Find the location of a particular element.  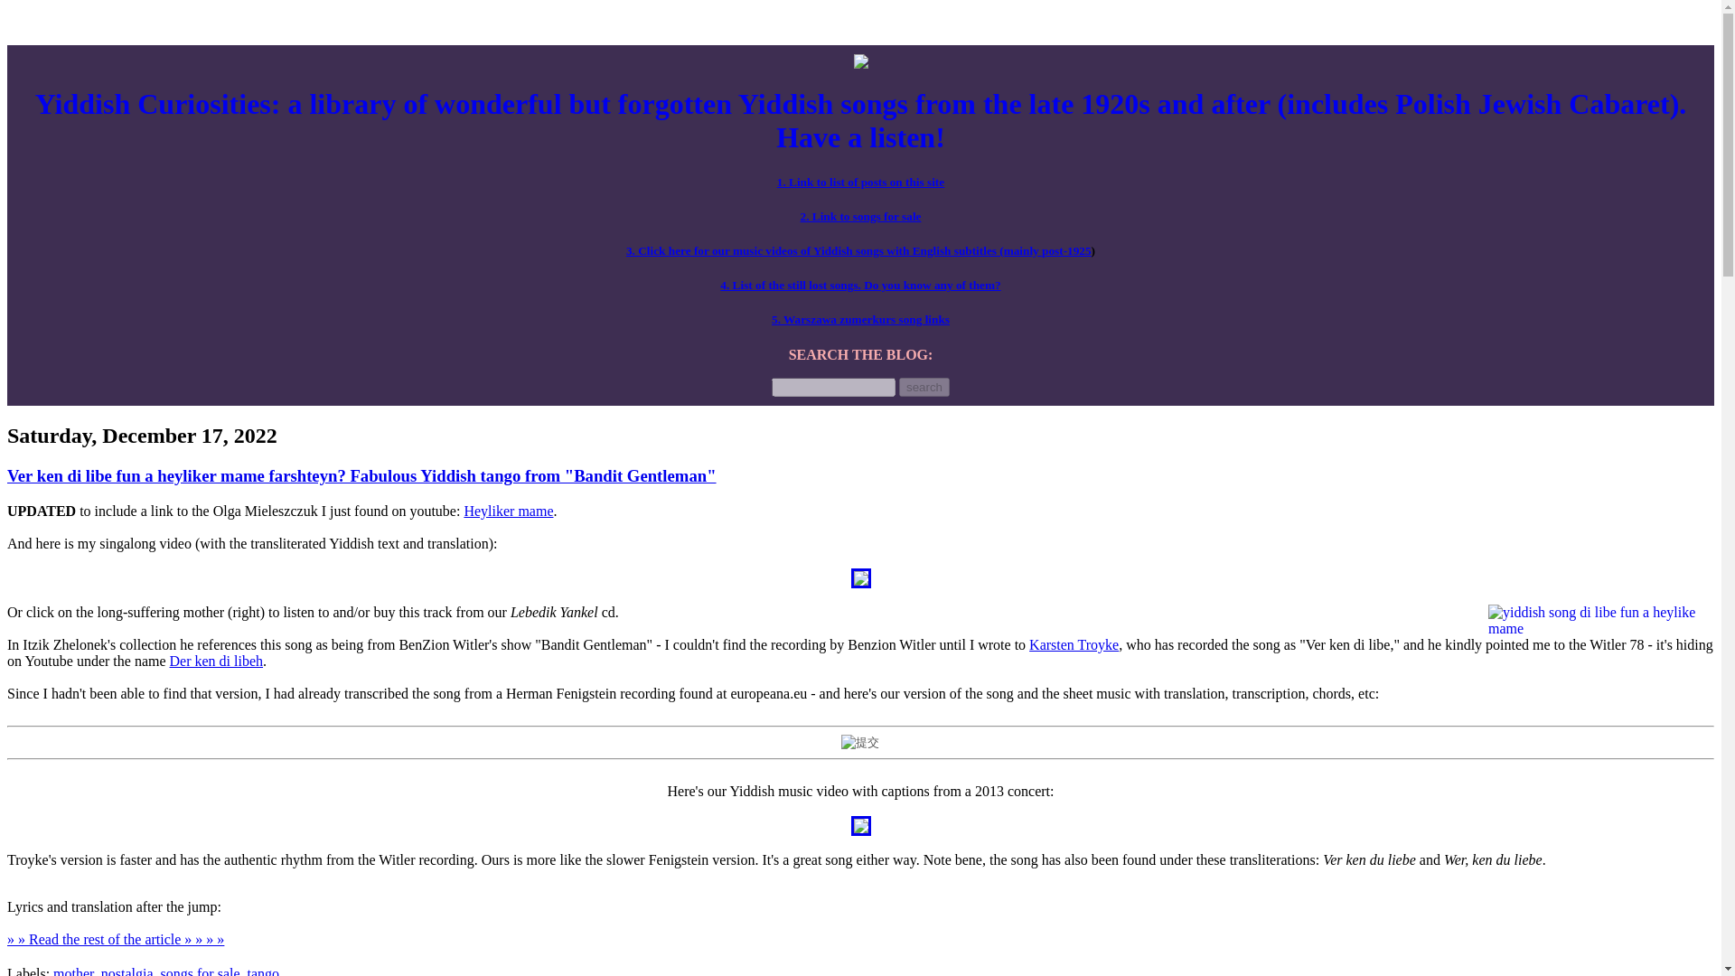

5. Warszawa zumerkurs song links is located at coordinates (860, 318).